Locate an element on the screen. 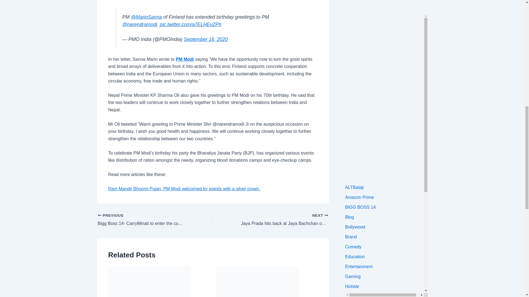 The image size is (529, 297). PM Modi is located at coordinates (185, 59).